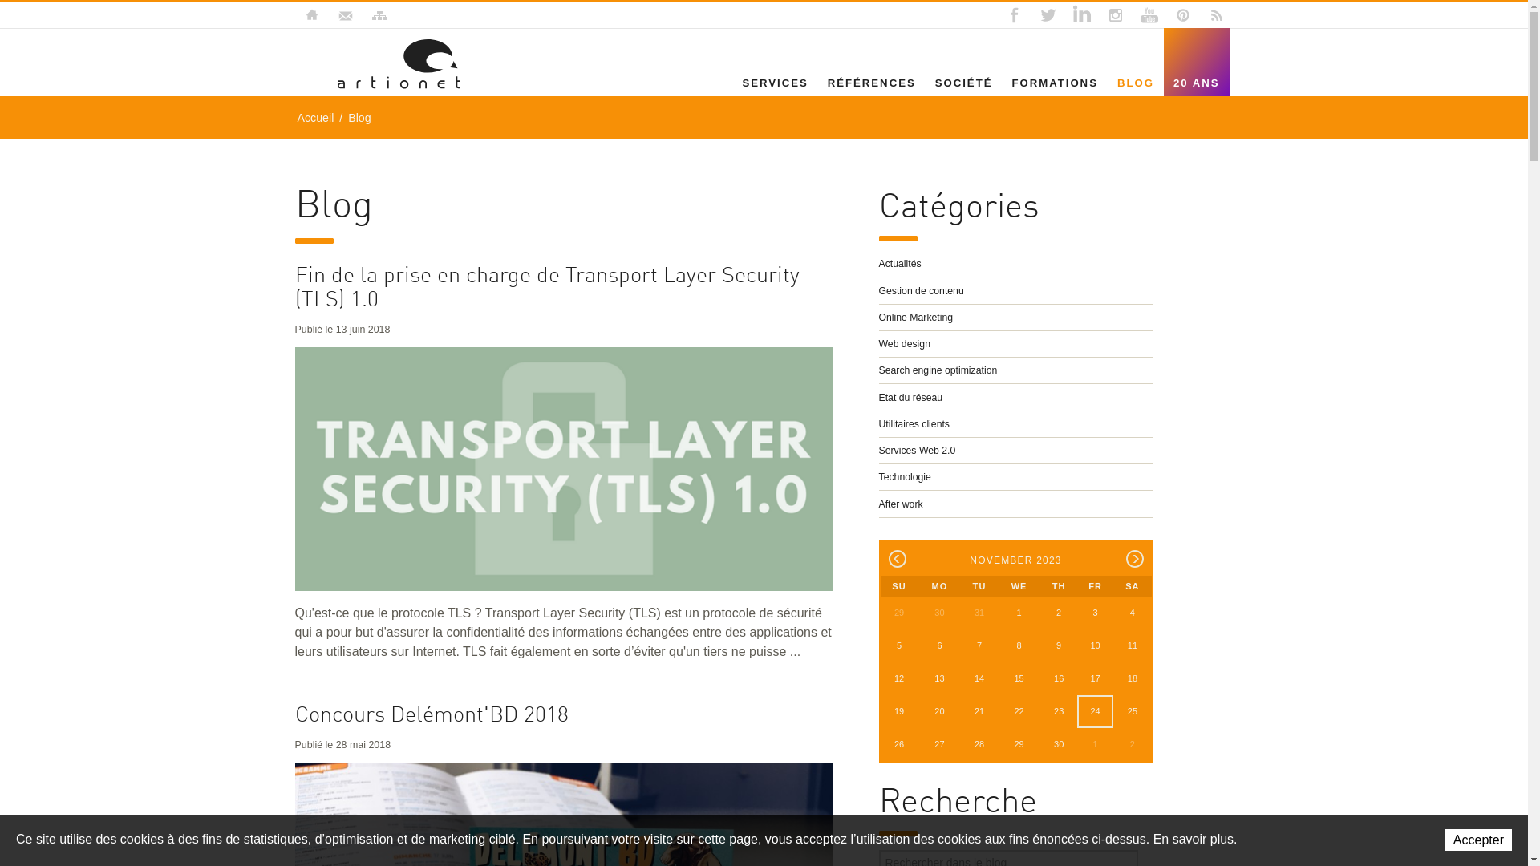 This screenshot has width=1540, height=866. Describe the element at coordinates (359, 118) in the screenshot. I see `Blog` at that location.